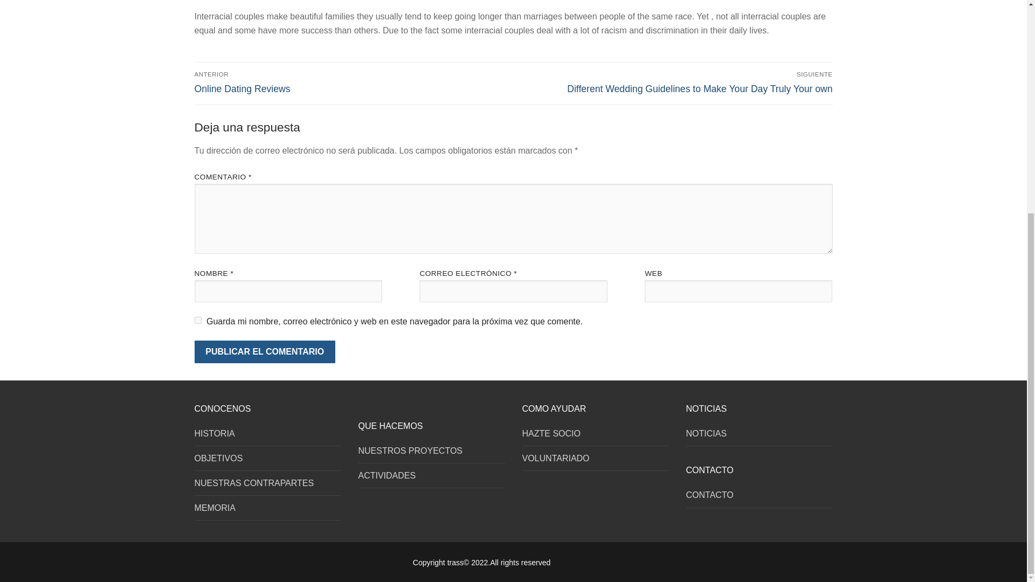 The height and width of the screenshot is (582, 1035). I want to click on Publicar el comentario, so click(264, 351).